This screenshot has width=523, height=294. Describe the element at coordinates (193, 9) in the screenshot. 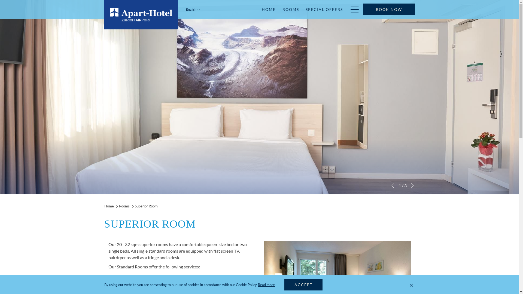

I see `English` at that location.